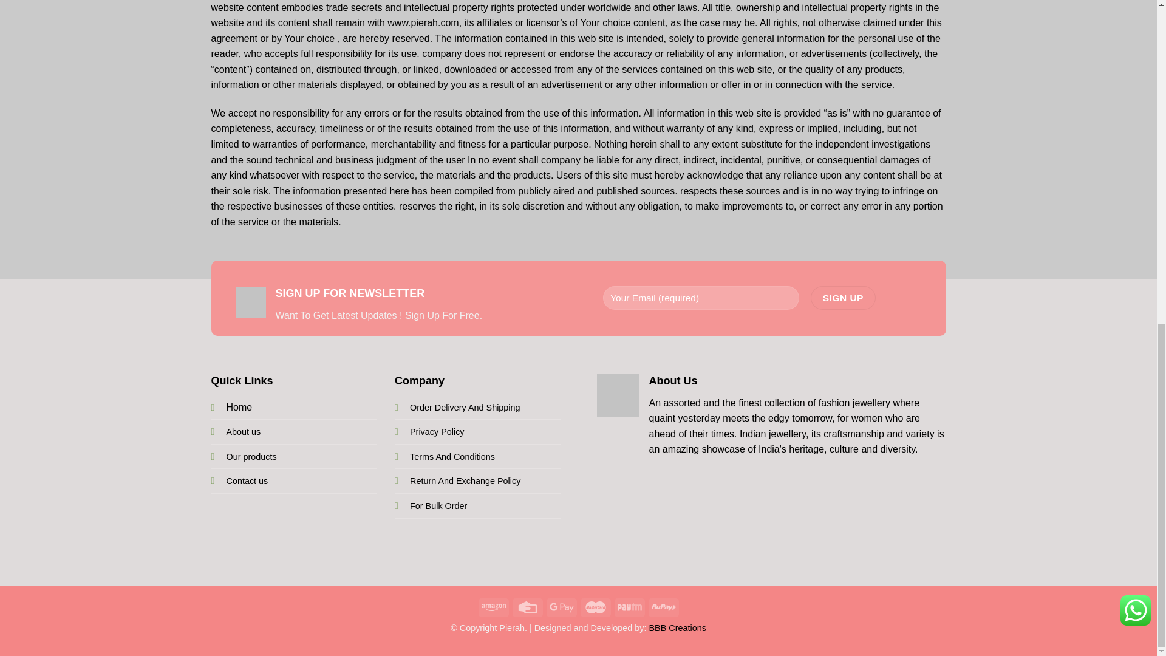 The height and width of the screenshot is (656, 1166). What do you see at coordinates (247, 481) in the screenshot?
I see `Contact us` at bounding box center [247, 481].